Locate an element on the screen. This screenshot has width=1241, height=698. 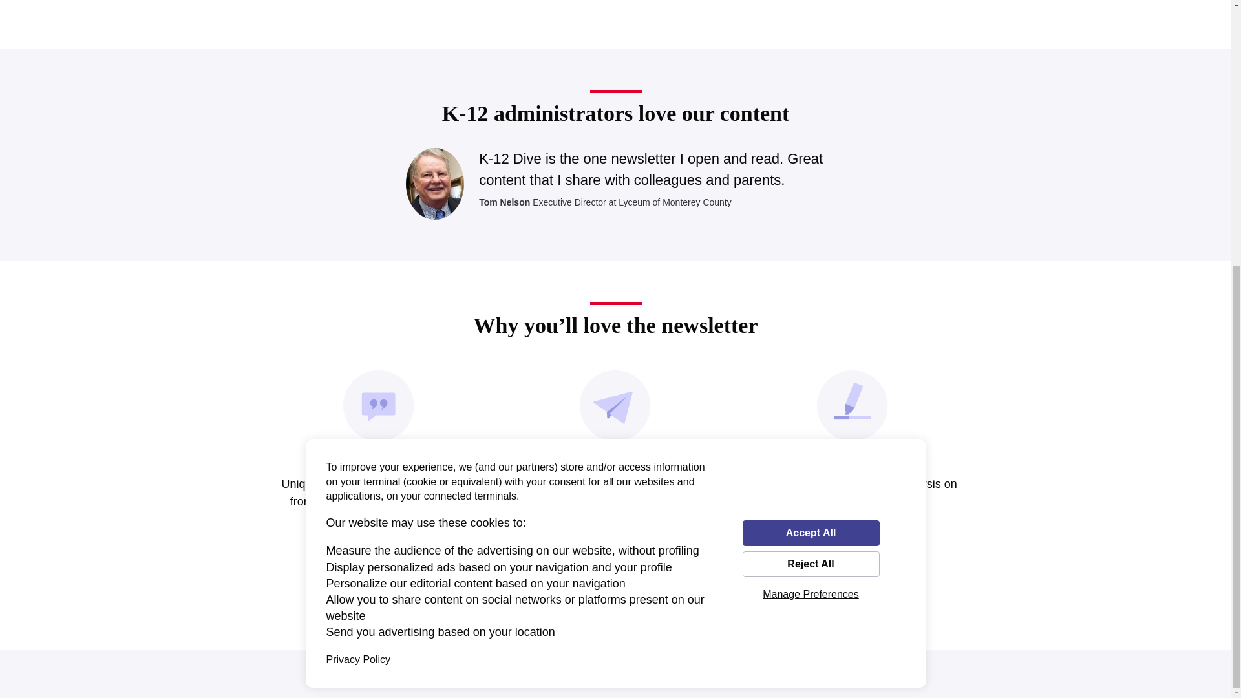
Accept All is located at coordinates (811, 111).